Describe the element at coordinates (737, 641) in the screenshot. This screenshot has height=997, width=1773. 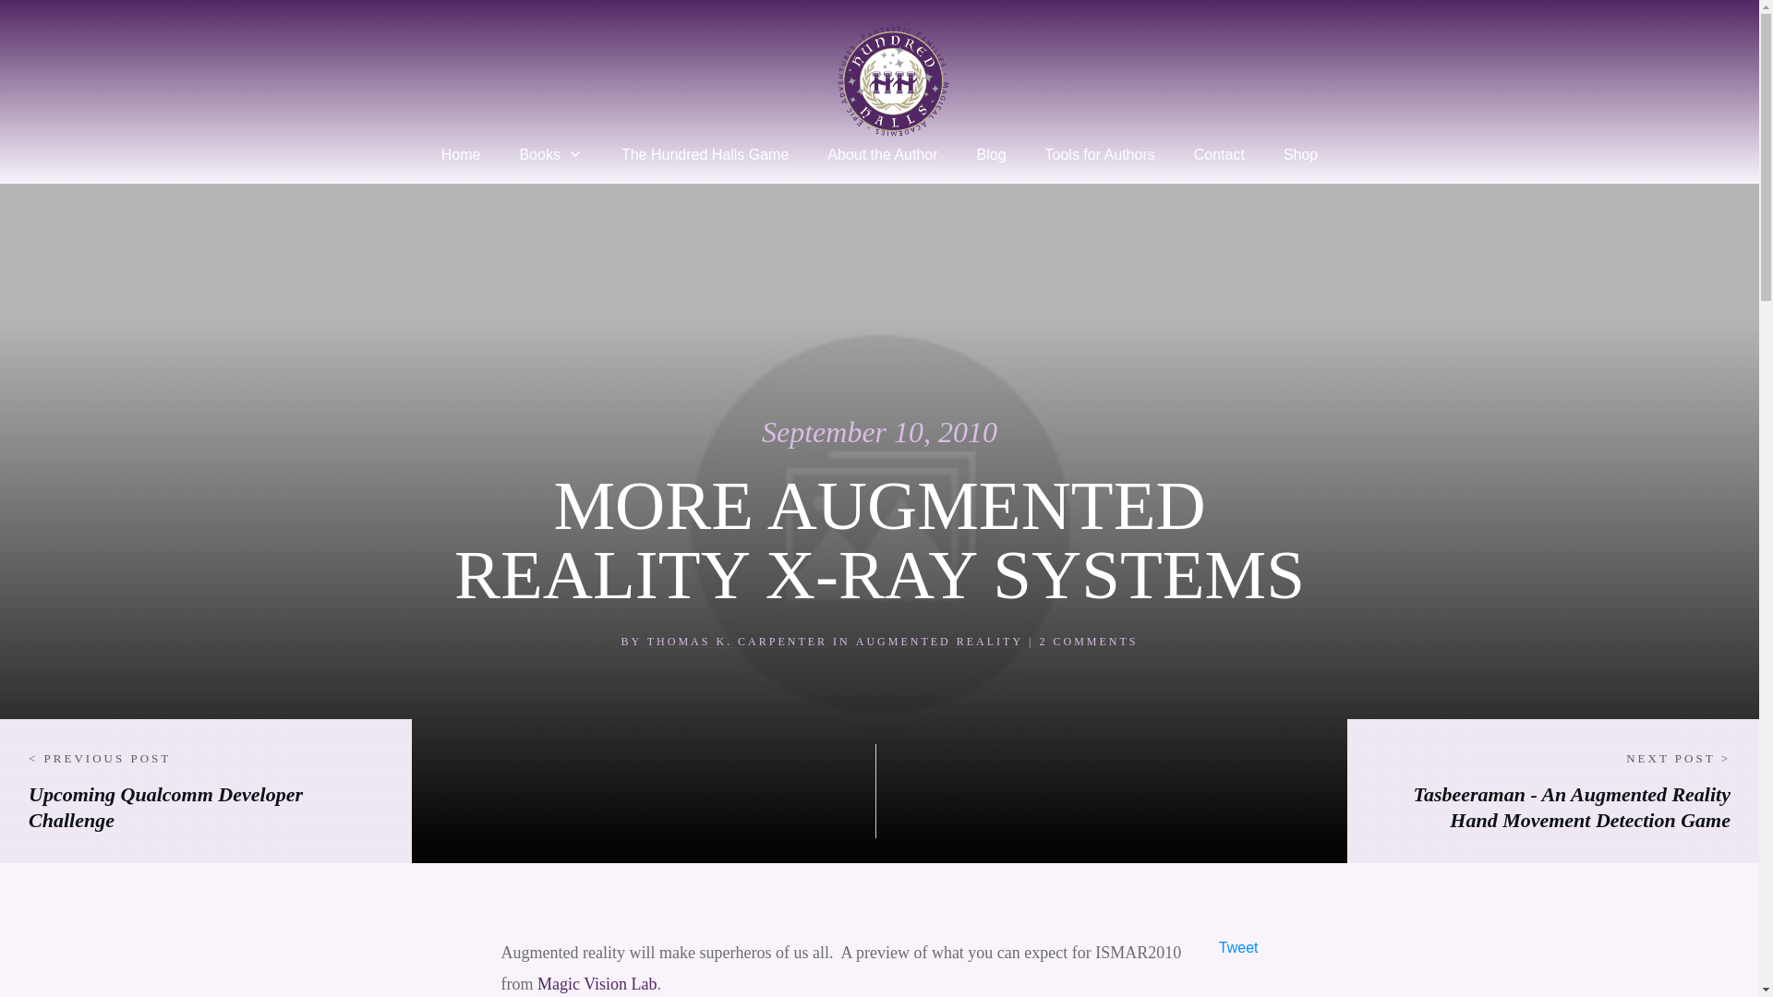
I see `Thomas K. Carpenter` at that location.